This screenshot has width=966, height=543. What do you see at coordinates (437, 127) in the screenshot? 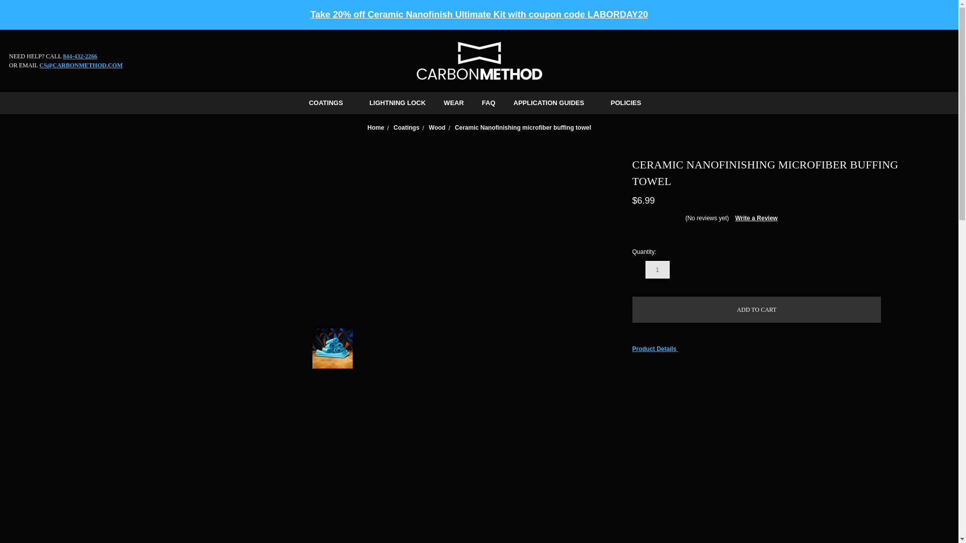
I see `Wood` at bounding box center [437, 127].